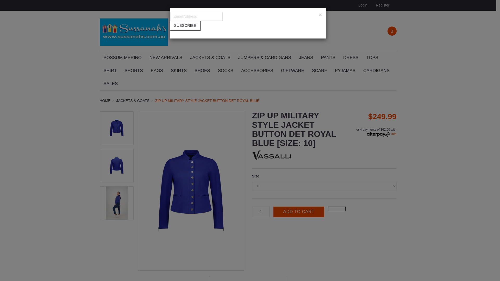 This screenshot has height=281, width=500. Describe the element at coordinates (271, 155) in the screenshot. I see `Vassalli` at that location.